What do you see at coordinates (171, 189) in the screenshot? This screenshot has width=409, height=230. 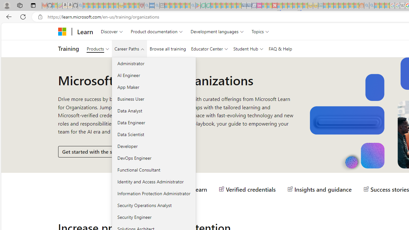 I see `Plans on Microsoft Learn` at bounding box center [171, 189].